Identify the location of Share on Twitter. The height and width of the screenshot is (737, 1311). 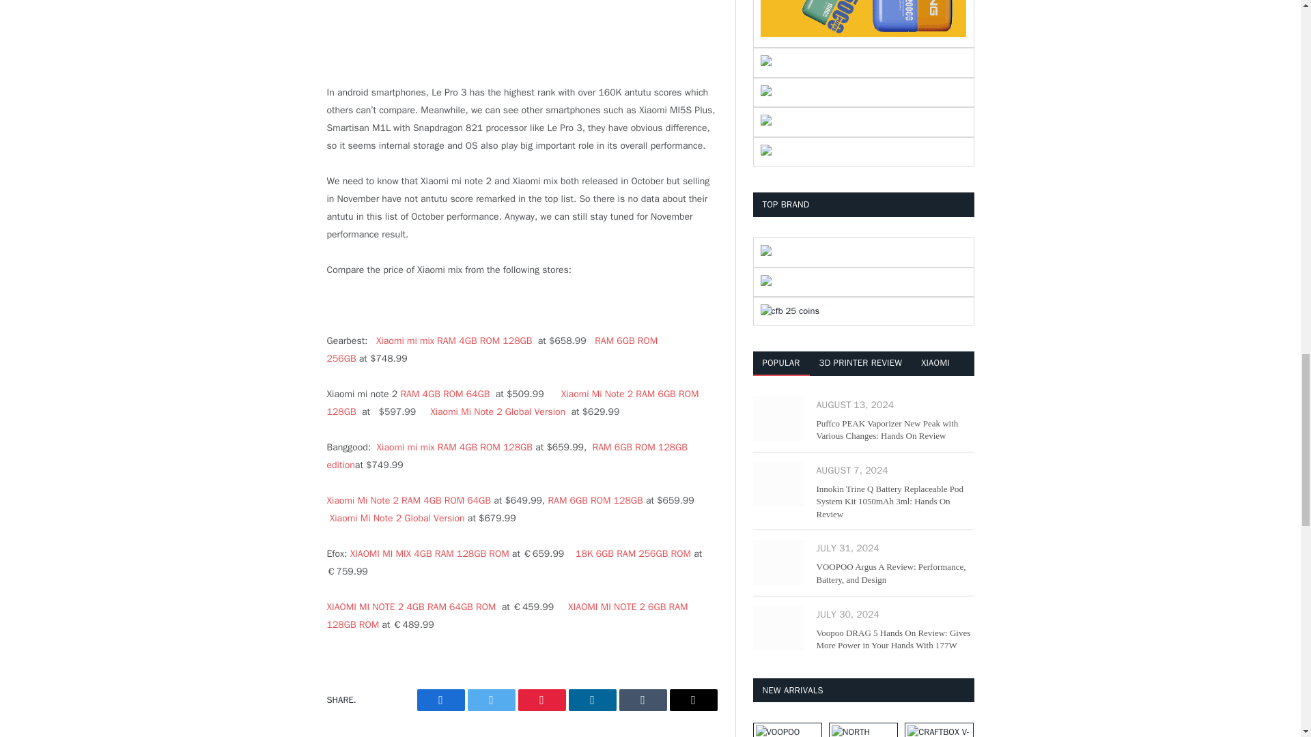
(490, 700).